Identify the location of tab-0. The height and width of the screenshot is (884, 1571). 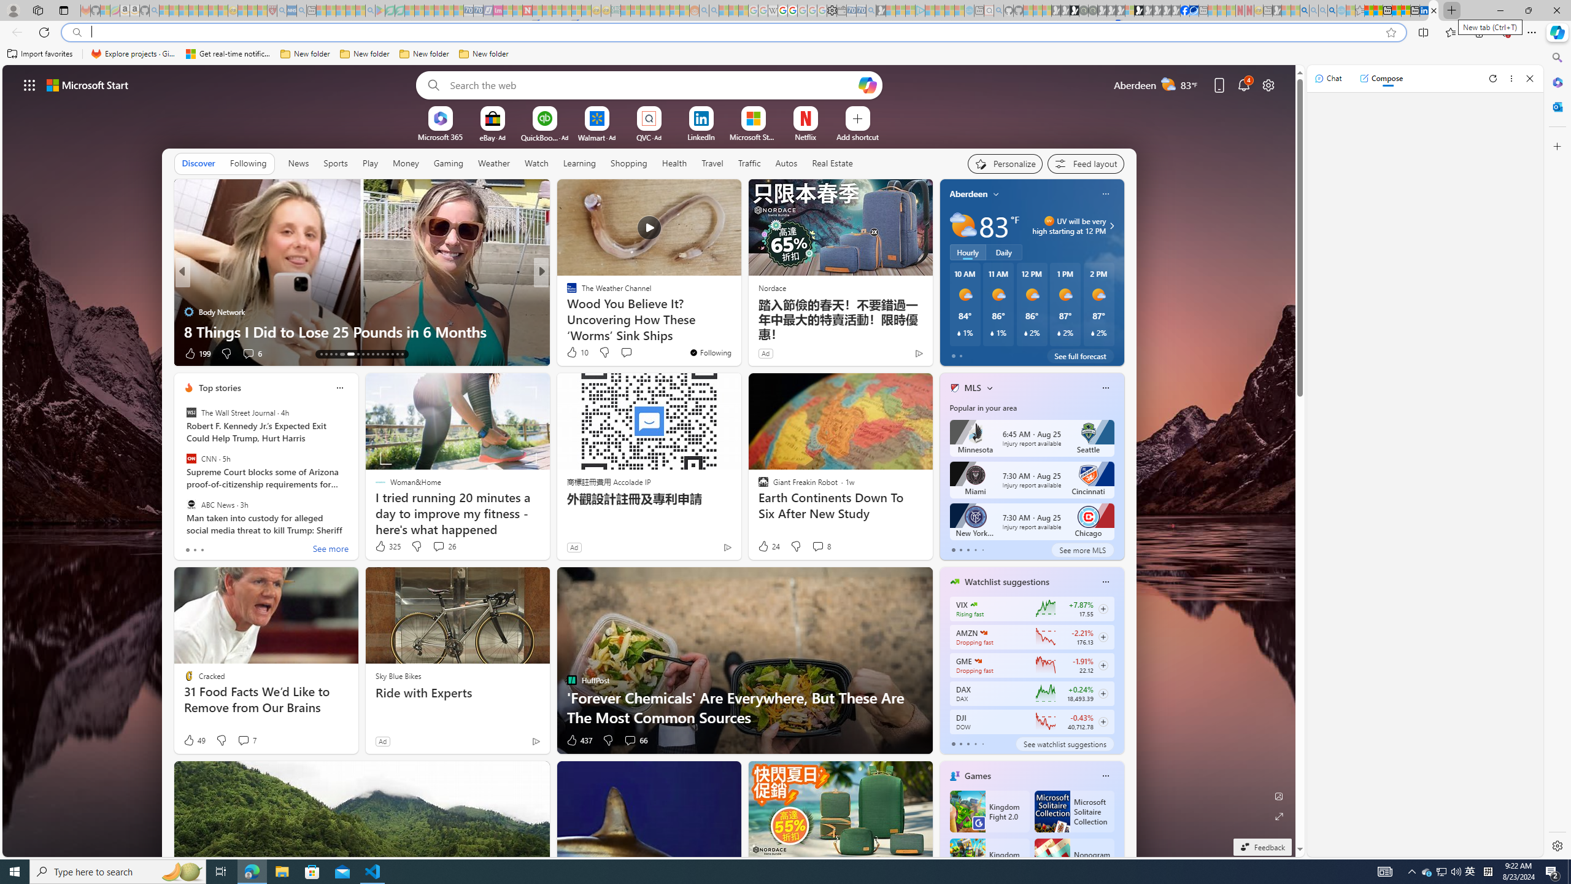
(952, 744).